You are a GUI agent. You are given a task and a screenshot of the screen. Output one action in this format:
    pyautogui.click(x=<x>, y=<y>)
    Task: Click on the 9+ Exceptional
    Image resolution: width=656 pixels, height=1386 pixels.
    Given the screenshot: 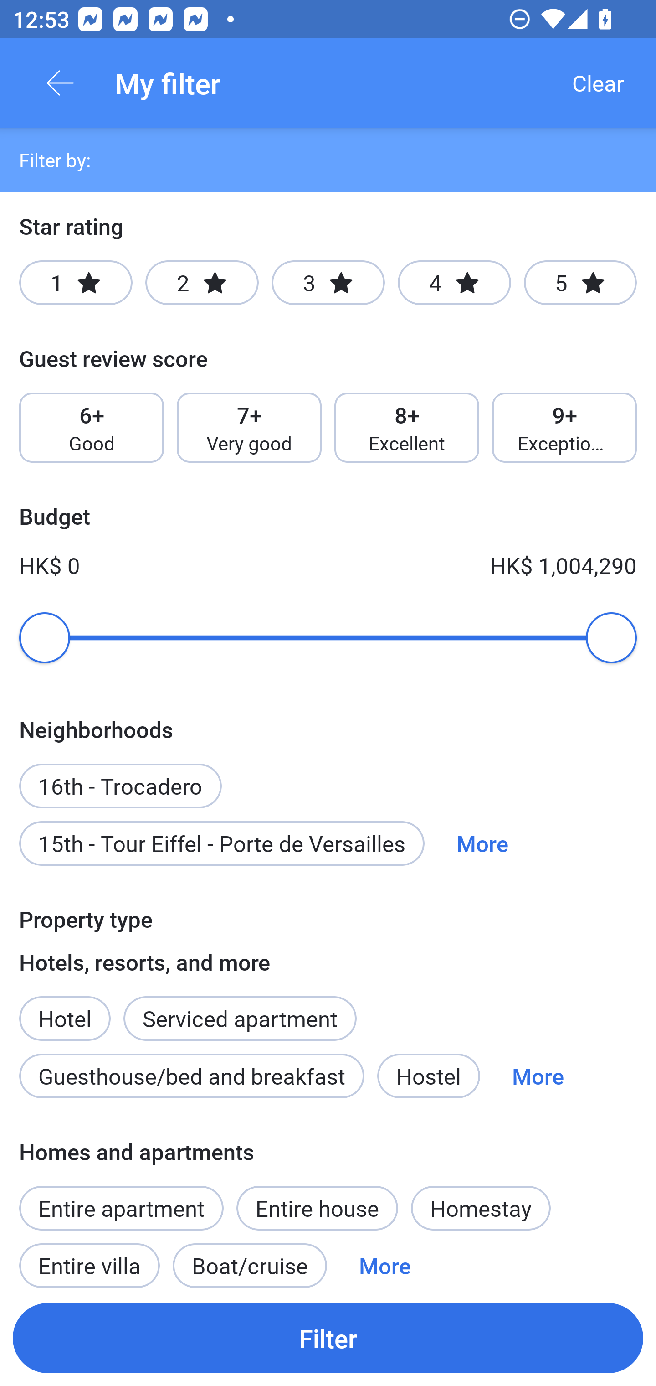 What is the action you would take?
    pyautogui.click(x=564, y=428)
    